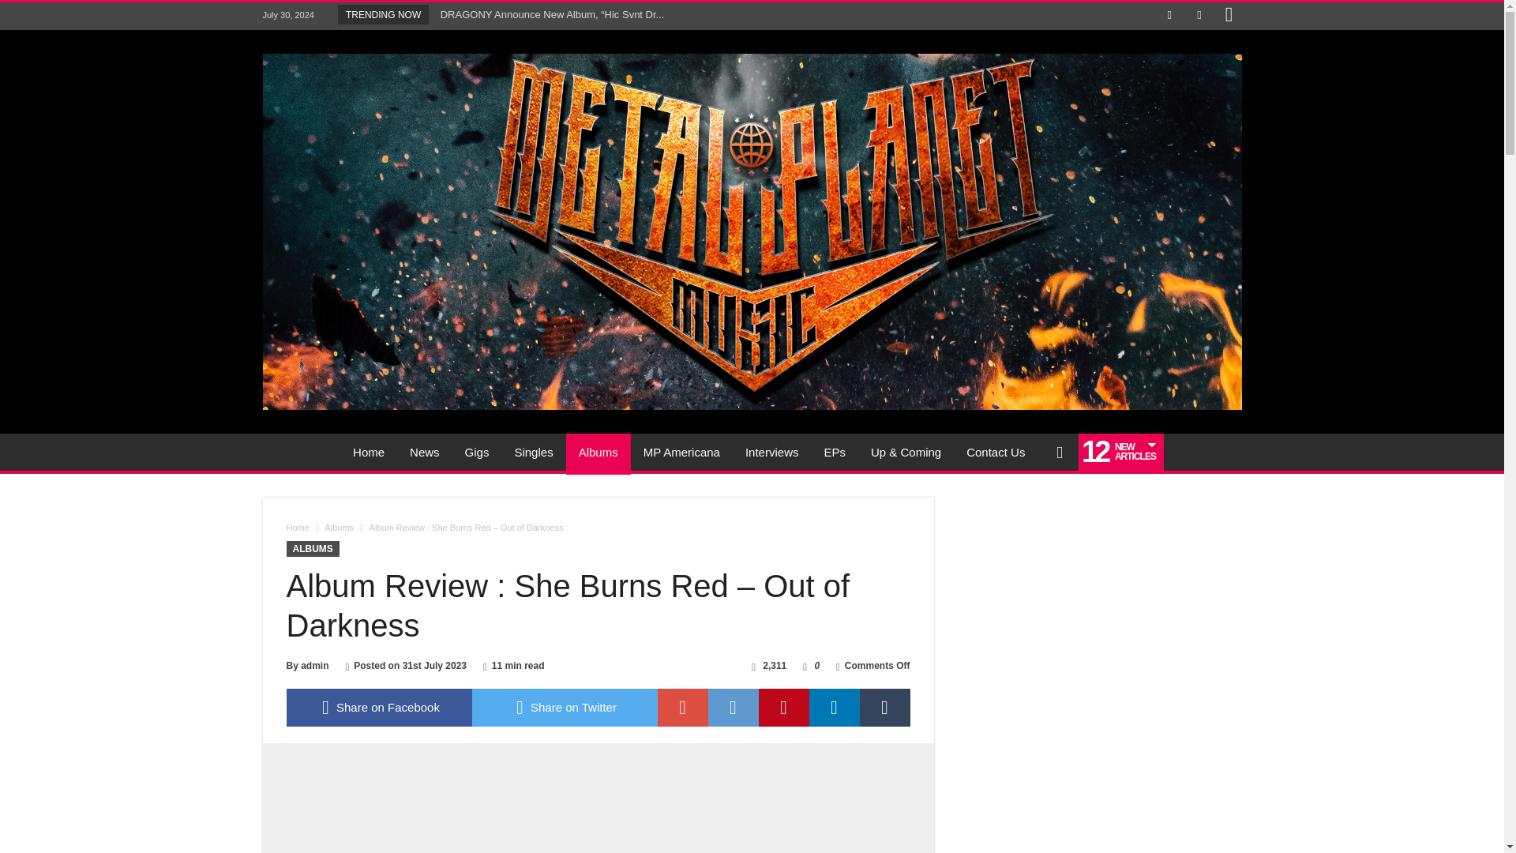 The width and height of the screenshot is (1516, 853). I want to click on Facebook, so click(1169, 16).